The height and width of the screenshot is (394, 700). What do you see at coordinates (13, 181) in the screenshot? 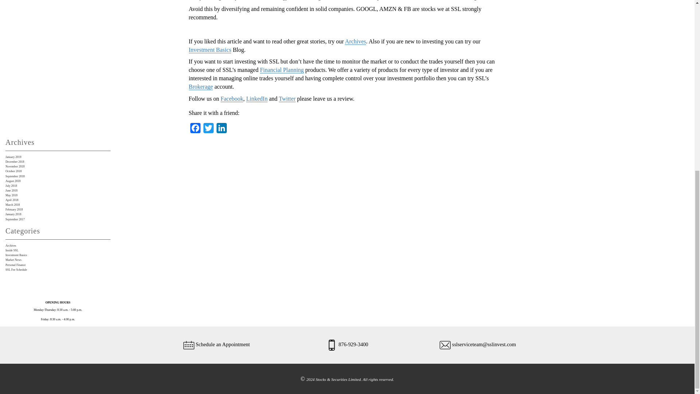
I see `August 2018` at bounding box center [13, 181].